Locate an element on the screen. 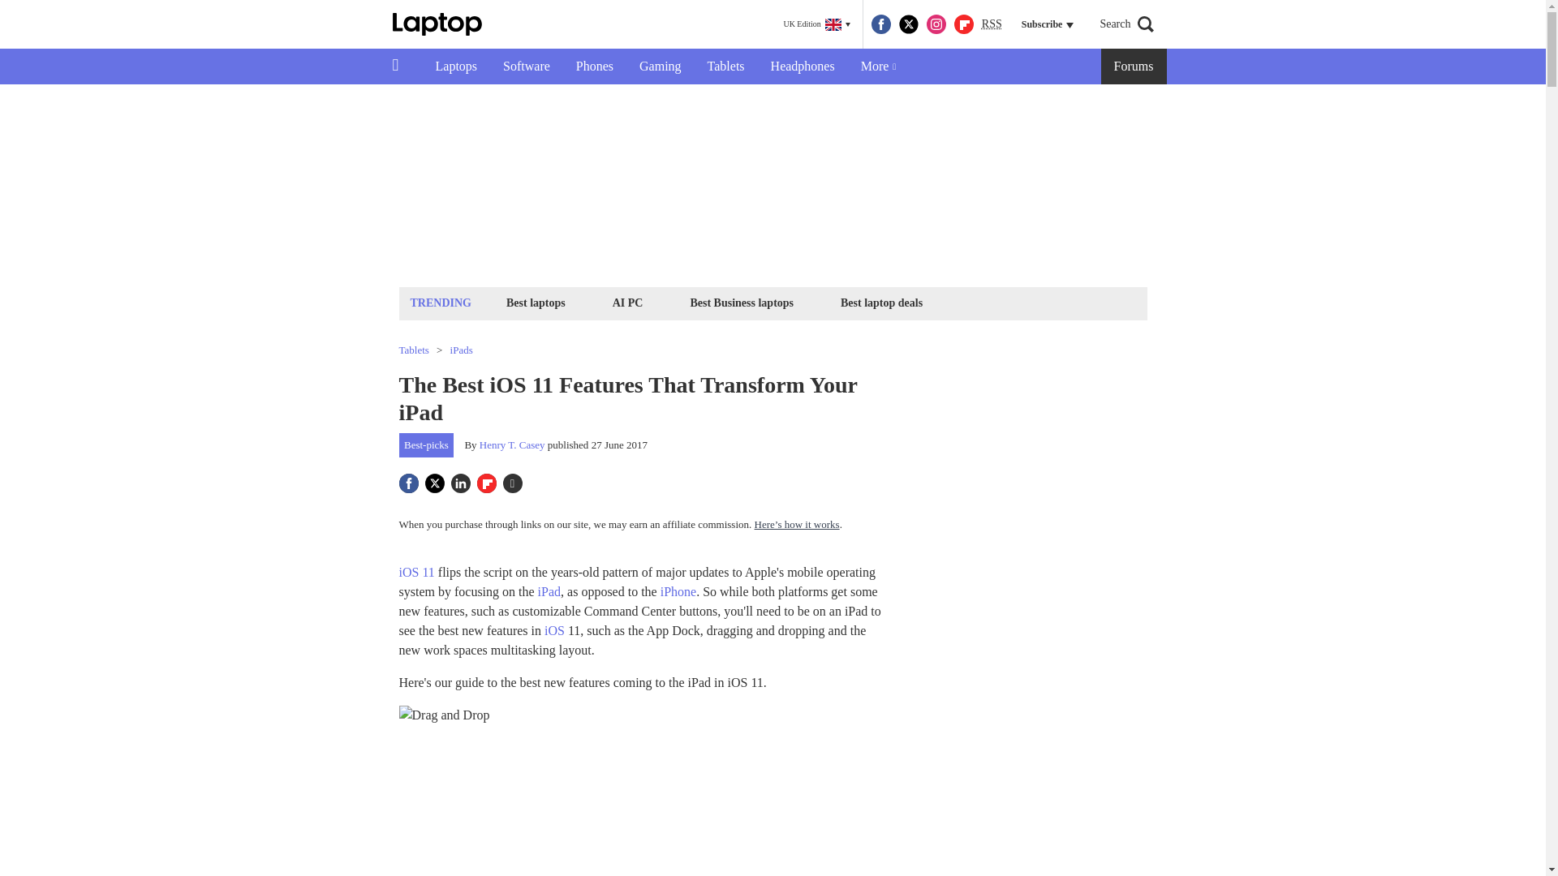 The image size is (1558, 876). RSS is located at coordinates (992, 24).